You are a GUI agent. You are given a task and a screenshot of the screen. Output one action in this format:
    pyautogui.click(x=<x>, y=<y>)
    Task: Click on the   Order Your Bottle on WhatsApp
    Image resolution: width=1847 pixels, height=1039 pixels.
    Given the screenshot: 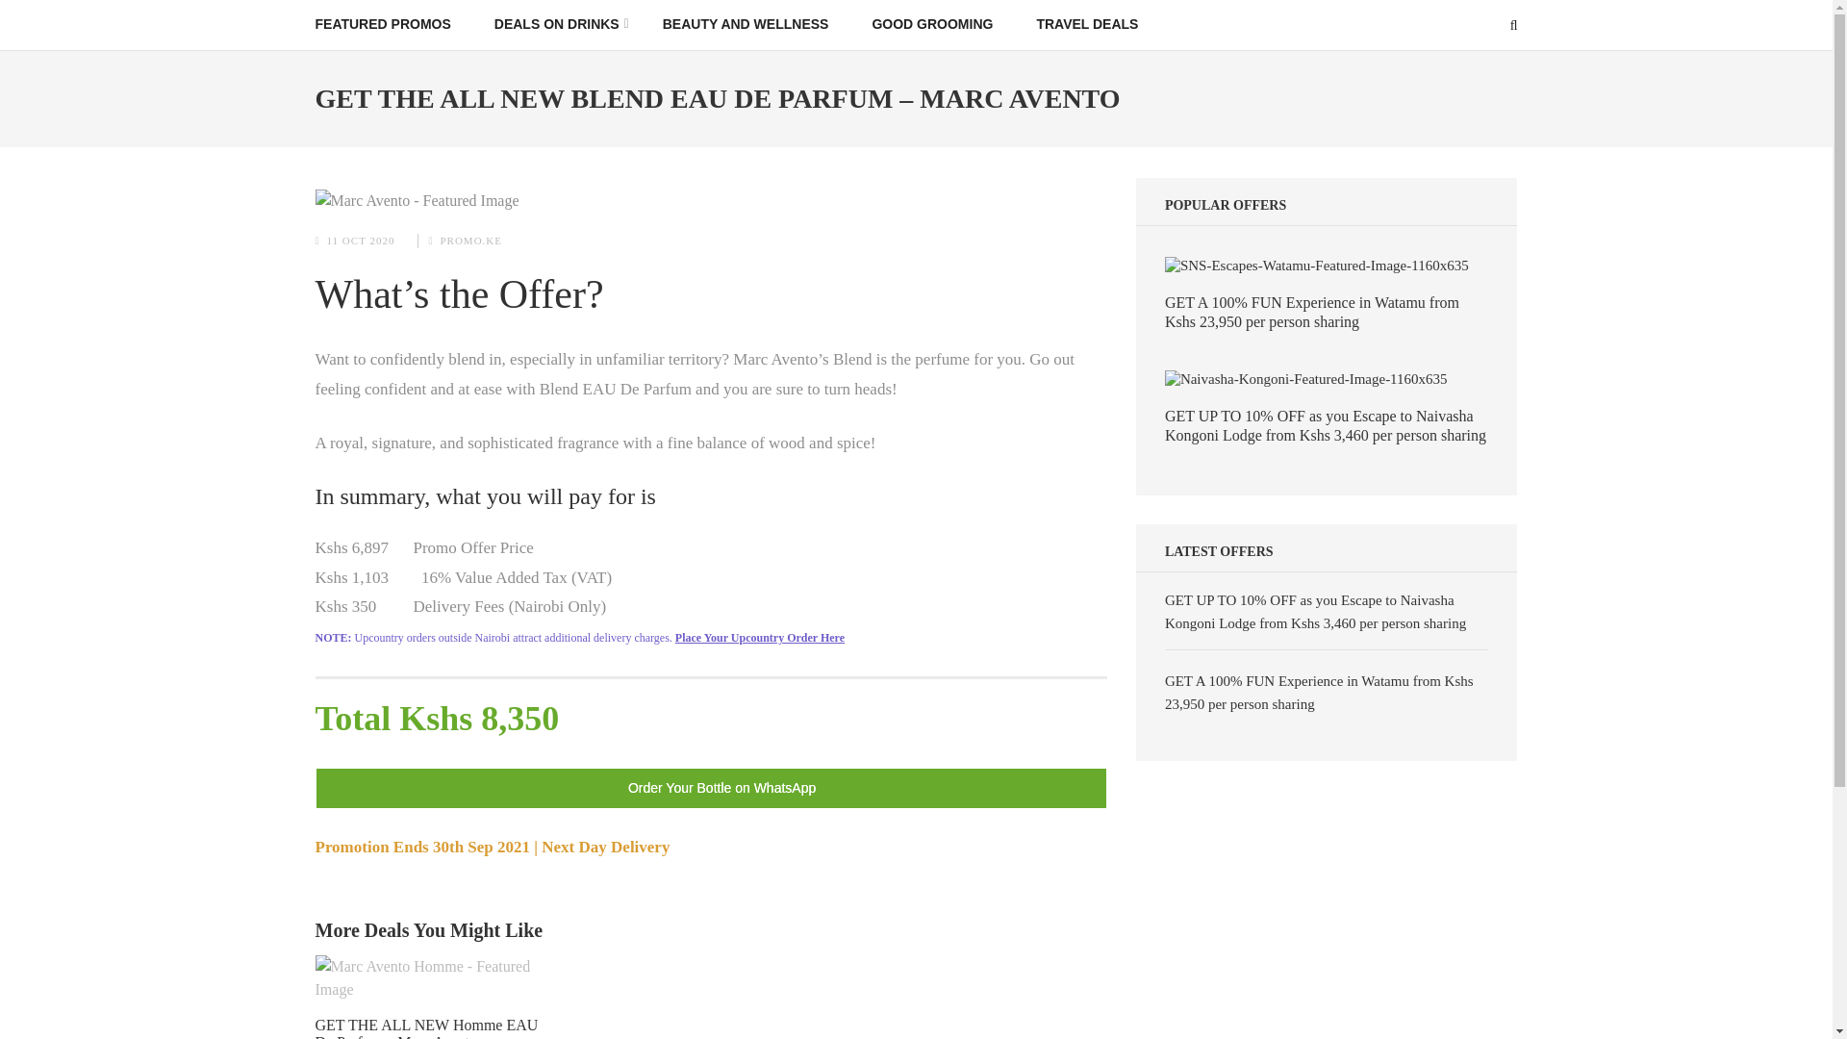 What is the action you would take?
    pyautogui.click(x=711, y=789)
    